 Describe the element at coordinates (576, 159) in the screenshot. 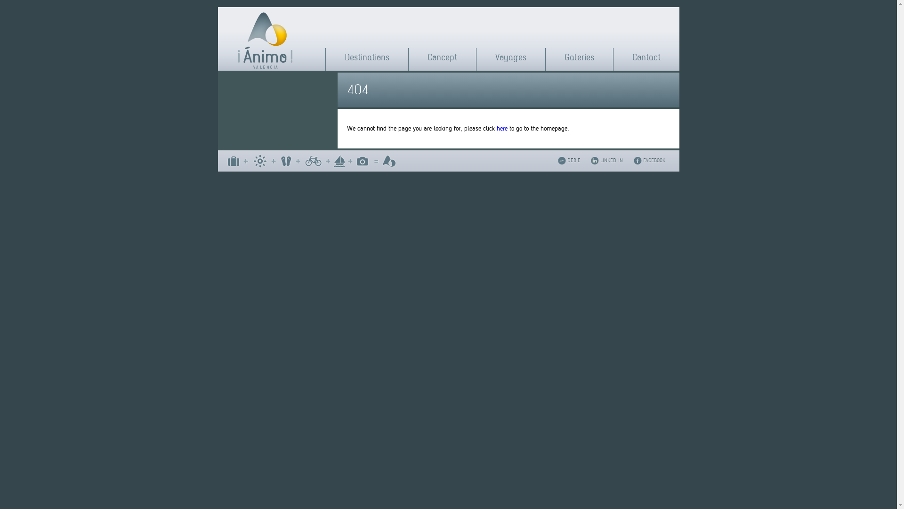

I see `DEBIE` at that location.